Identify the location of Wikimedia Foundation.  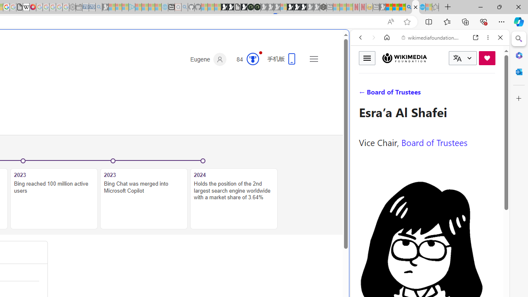
(404, 58).